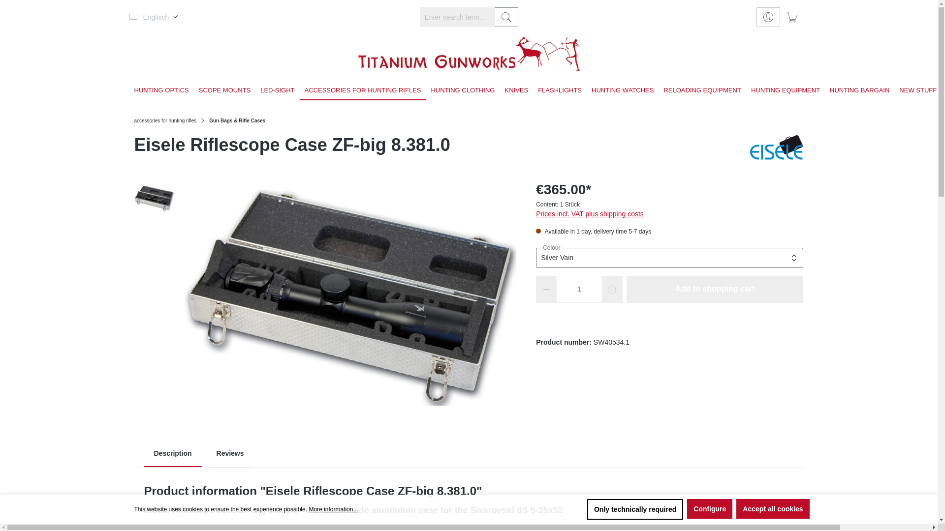  What do you see at coordinates (768, 17) in the screenshot?
I see `Your account` at bounding box center [768, 17].